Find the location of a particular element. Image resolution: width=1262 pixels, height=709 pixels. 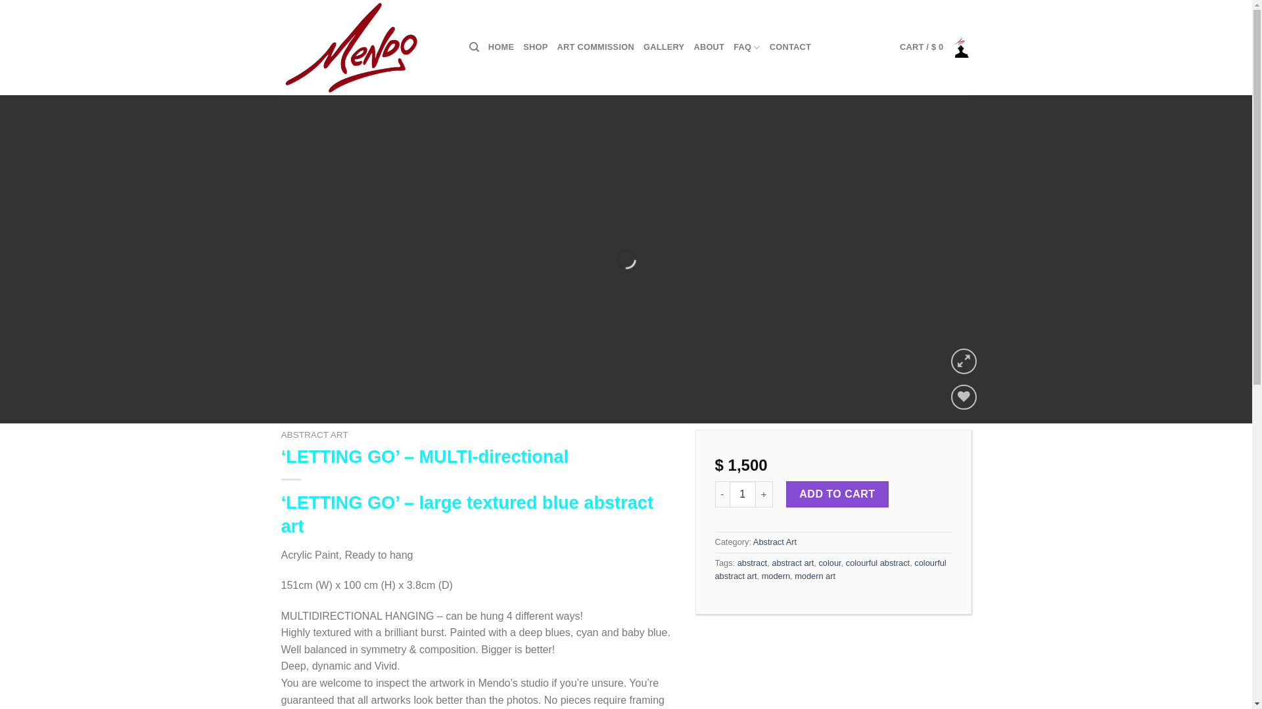

modern art is located at coordinates (815, 576).